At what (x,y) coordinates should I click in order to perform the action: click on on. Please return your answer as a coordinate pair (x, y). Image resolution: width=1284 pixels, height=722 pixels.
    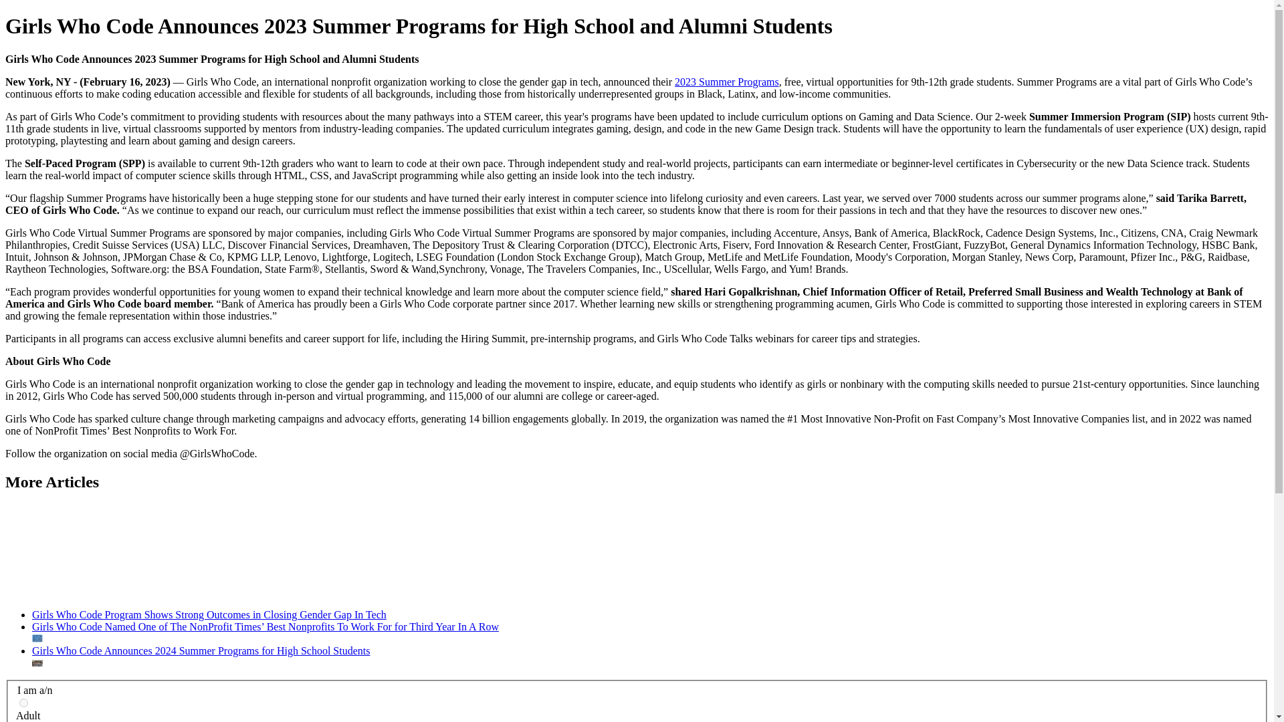
    Looking at the image, I should click on (23, 703).